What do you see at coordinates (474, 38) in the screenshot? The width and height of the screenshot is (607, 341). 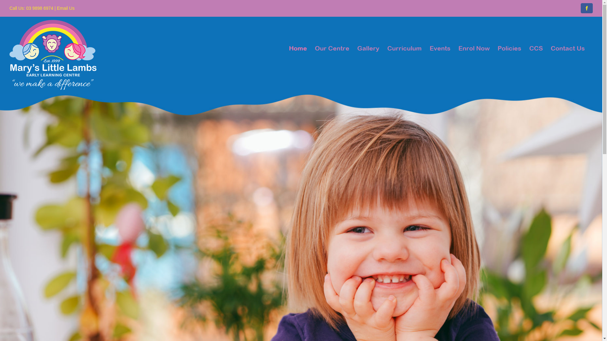 I see `Enrol Now` at bounding box center [474, 38].